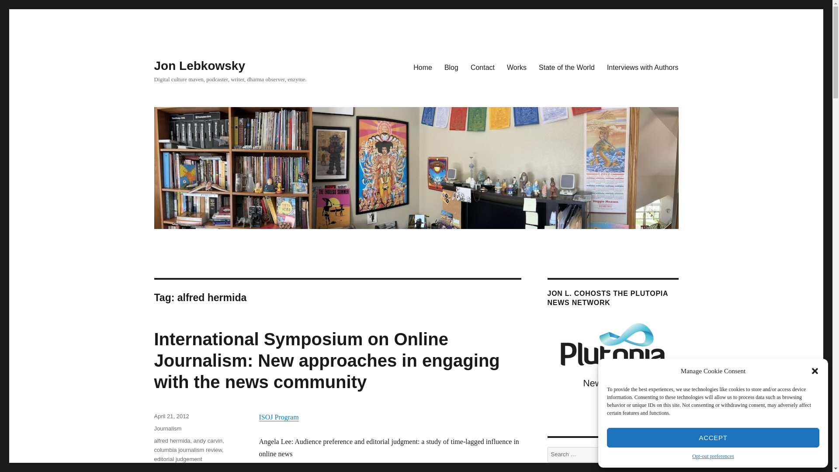 Image resolution: width=839 pixels, height=472 pixels. Describe the element at coordinates (422, 67) in the screenshot. I see `Home` at that location.